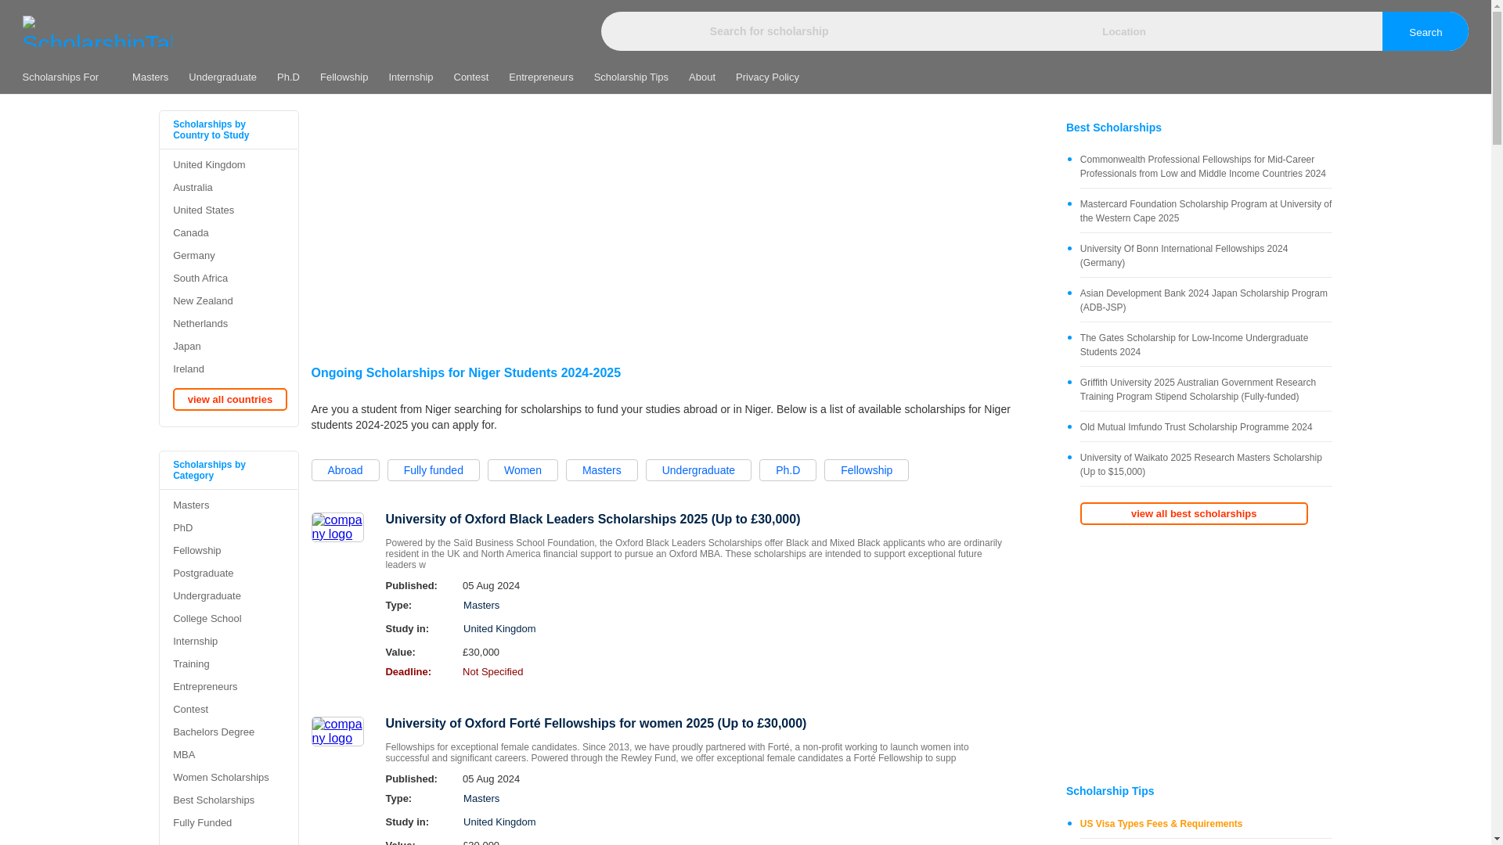 This screenshot has height=845, width=1503. Describe the element at coordinates (702, 77) in the screenshot. I see `About` at that location.